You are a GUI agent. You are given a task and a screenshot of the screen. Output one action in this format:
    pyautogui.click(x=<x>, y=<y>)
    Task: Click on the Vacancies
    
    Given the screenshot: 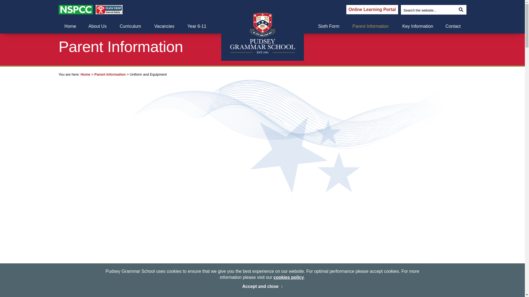 What is the action you would take?
    pyautogui.click(x=164, y=26)
    